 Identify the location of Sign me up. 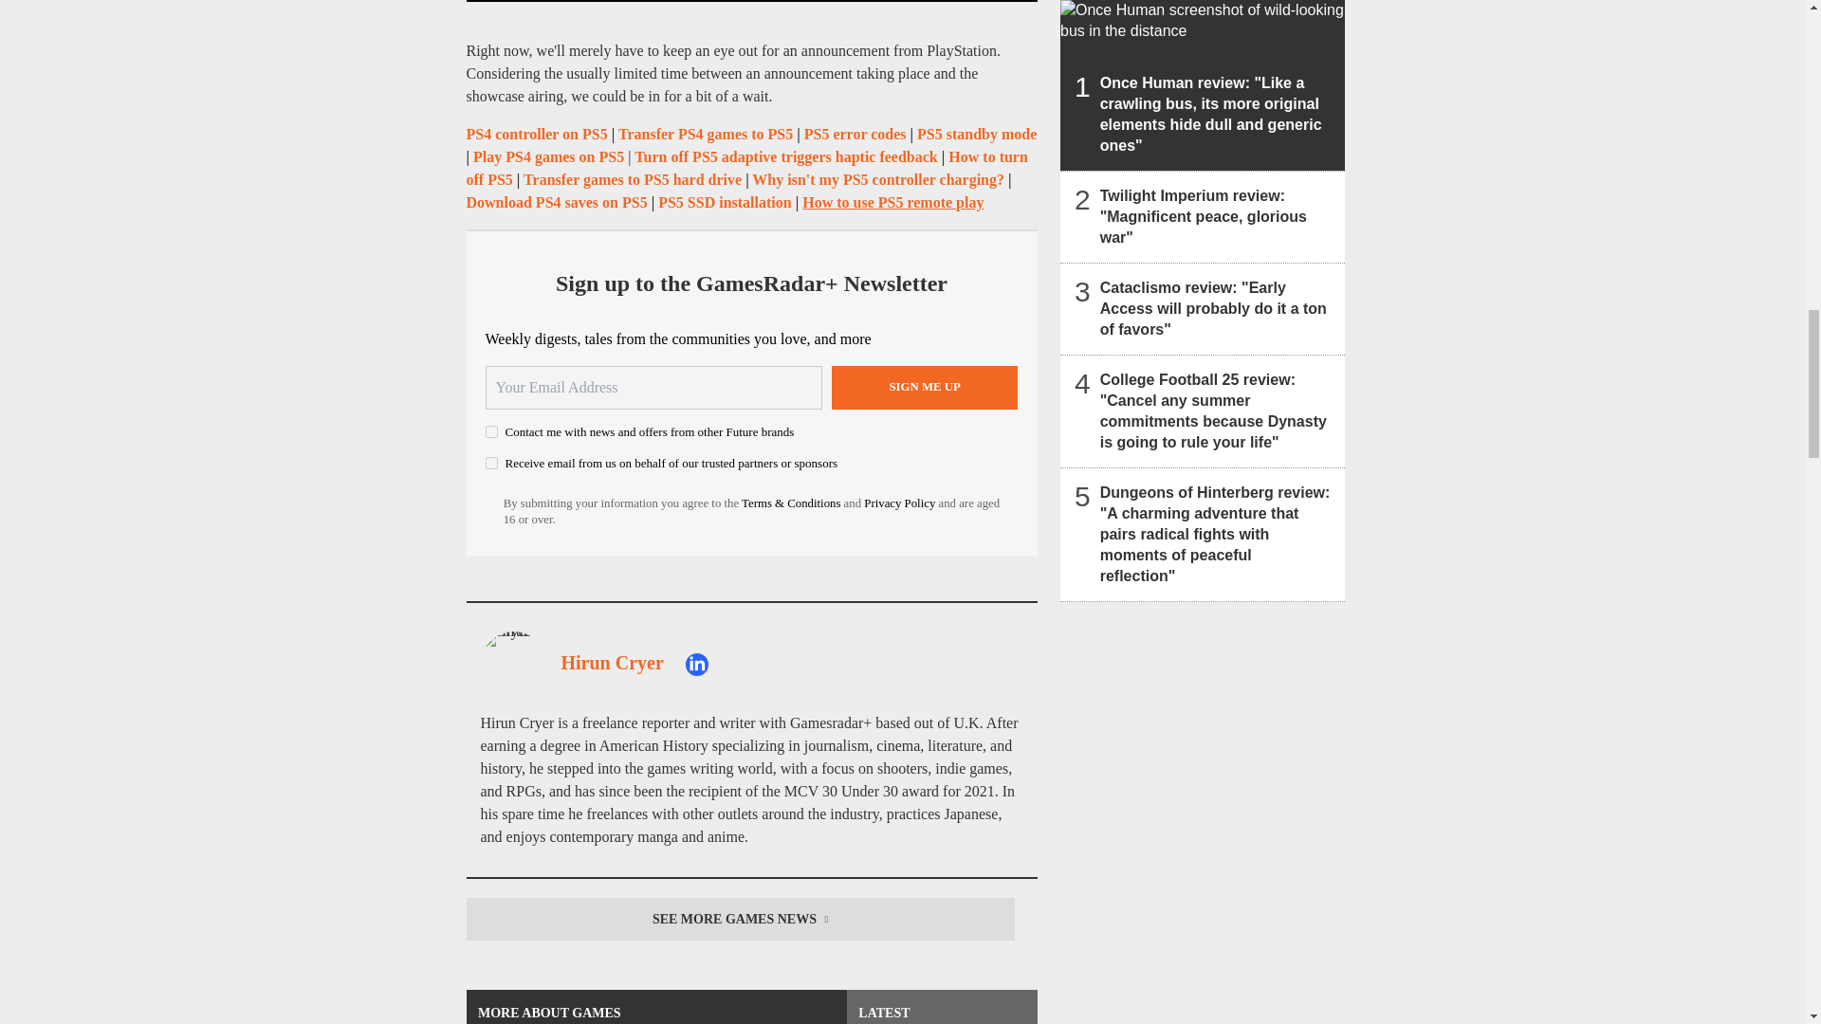
(925, 387).